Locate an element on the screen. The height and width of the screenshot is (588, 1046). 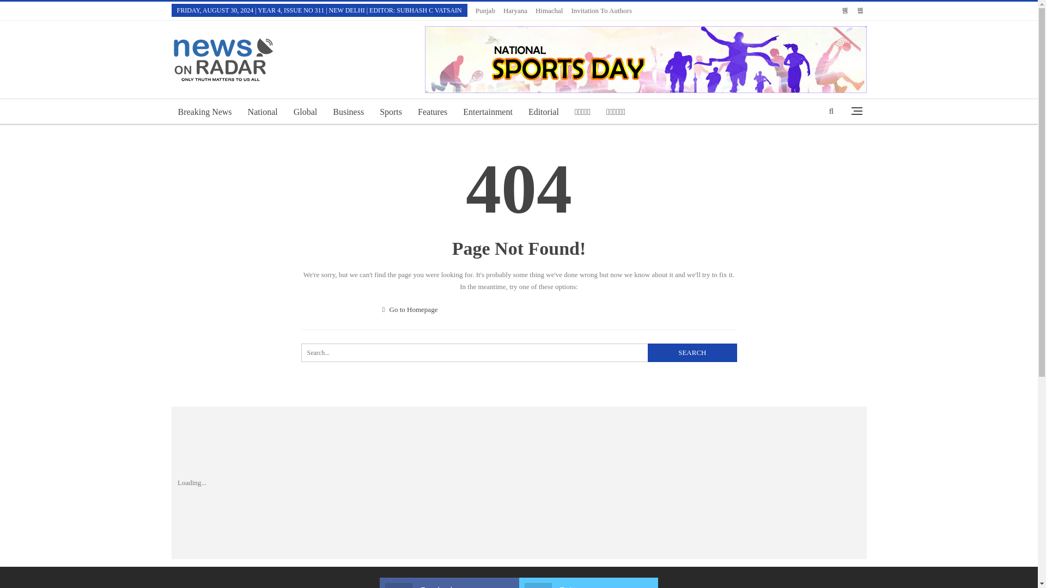
Invitation To Authors is located at coordinates (601, 10).